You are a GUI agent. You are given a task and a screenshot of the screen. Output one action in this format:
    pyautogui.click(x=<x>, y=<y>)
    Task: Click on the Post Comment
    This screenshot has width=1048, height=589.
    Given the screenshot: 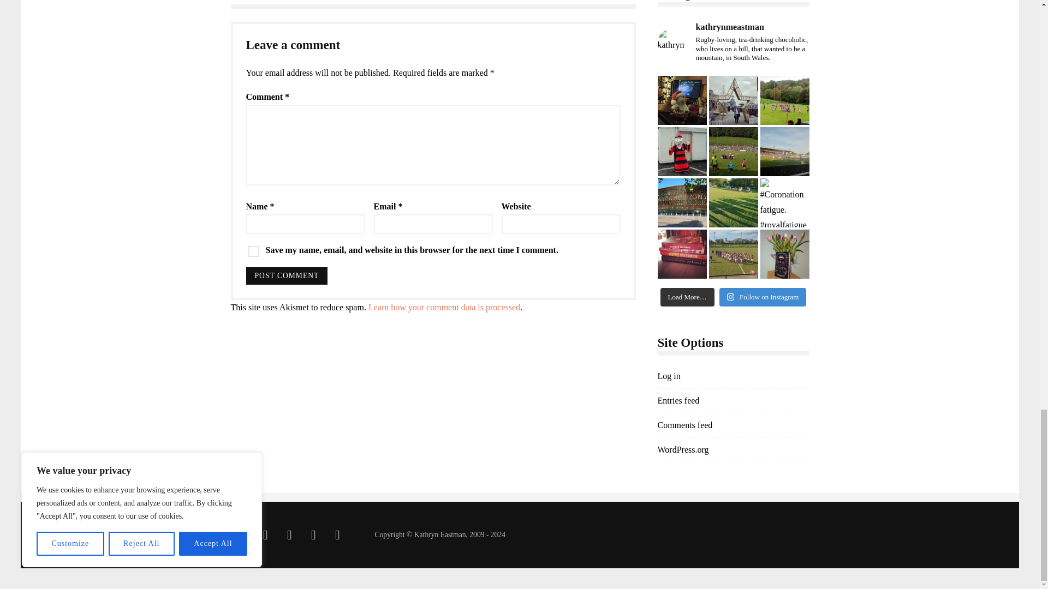 What is the action you would take?
    pyautogui.click(x=286, y=276)
    